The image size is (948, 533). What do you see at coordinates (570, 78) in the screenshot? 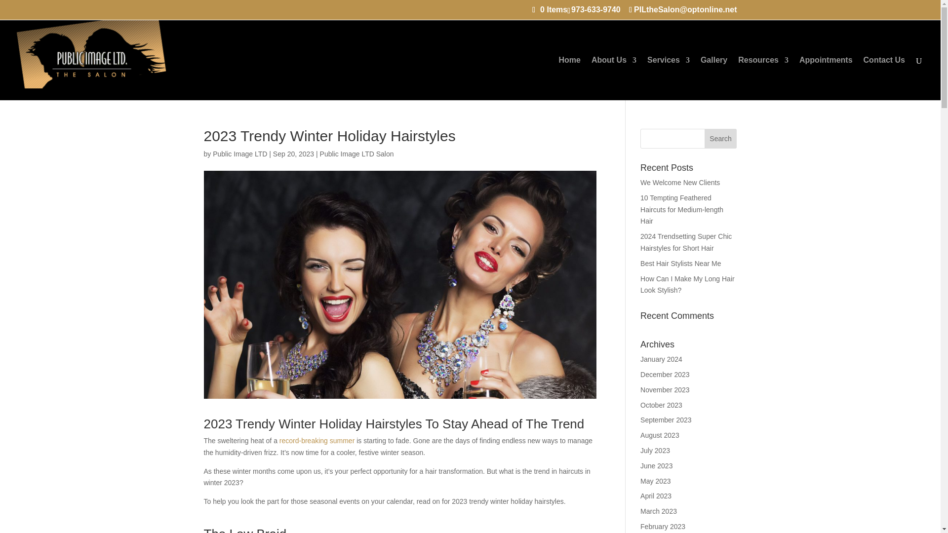
I see `Home` at bounding box center [570, 78].